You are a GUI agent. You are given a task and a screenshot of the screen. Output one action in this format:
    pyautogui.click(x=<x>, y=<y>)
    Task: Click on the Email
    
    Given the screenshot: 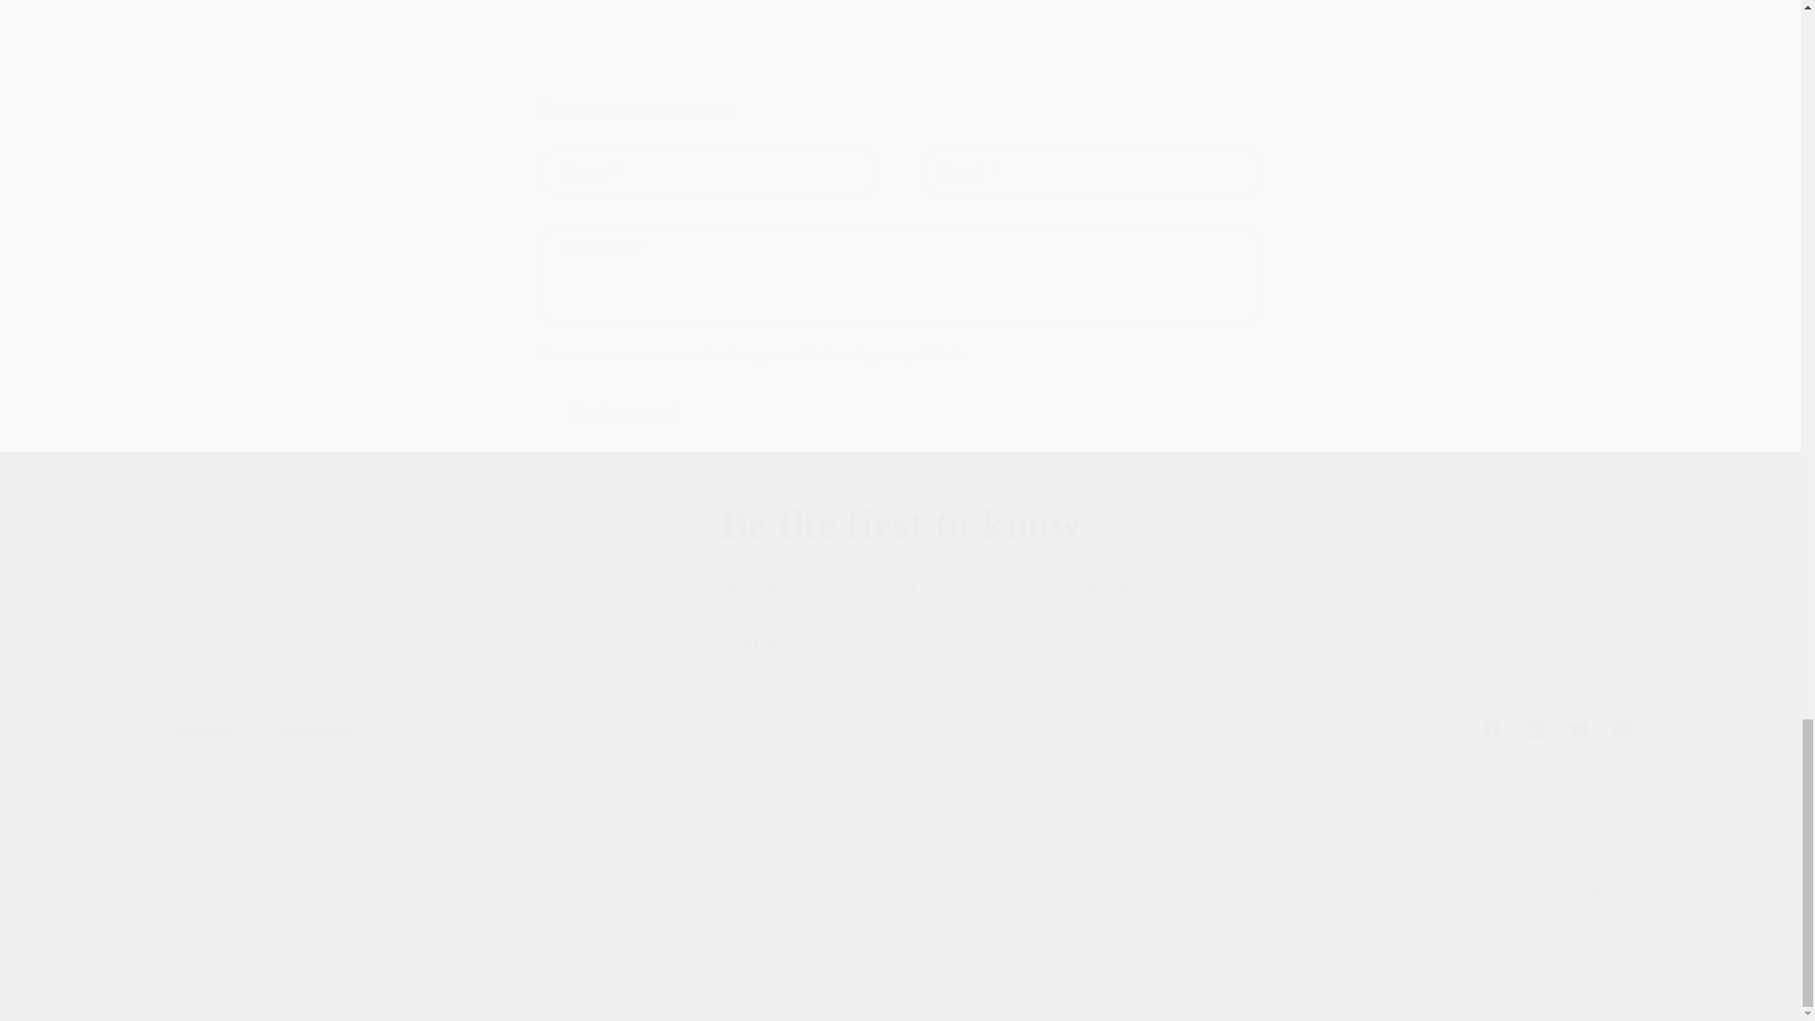 What is the action you would take?
    pyautogui.click(x=622, y=412)
    